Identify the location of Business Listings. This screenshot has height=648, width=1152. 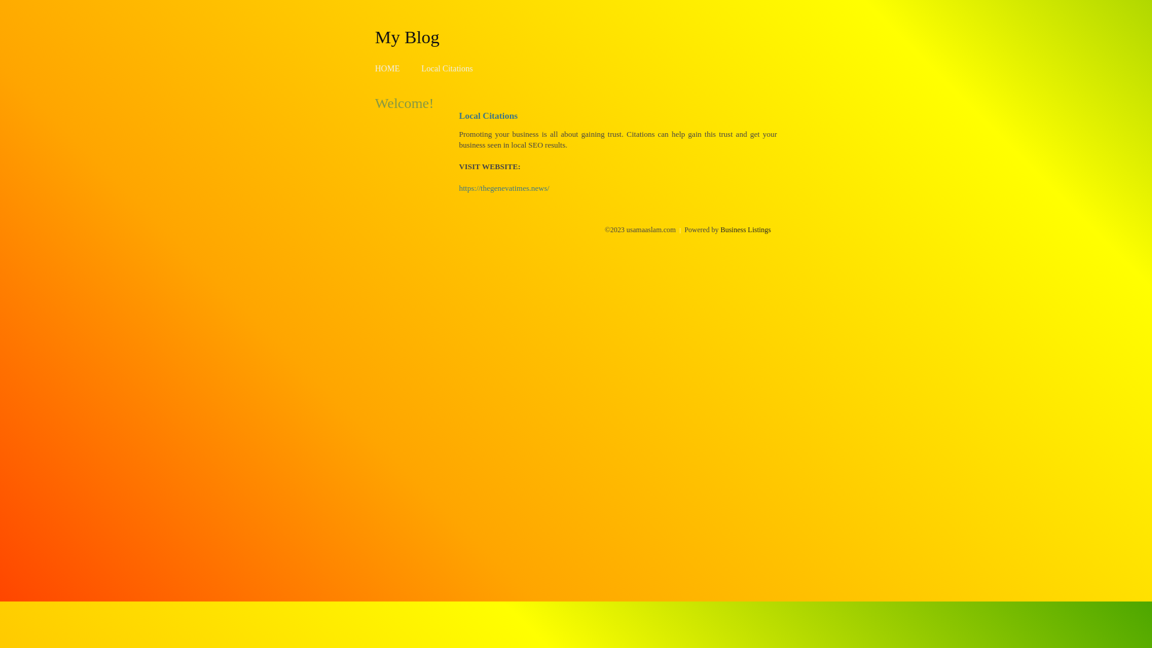
(746, 230).